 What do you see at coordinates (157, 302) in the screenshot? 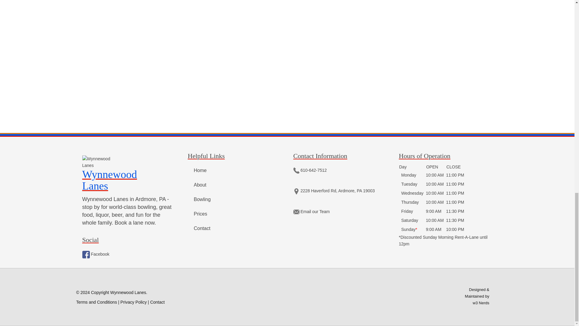
I see `Contact` at bounding box center [157, 302].